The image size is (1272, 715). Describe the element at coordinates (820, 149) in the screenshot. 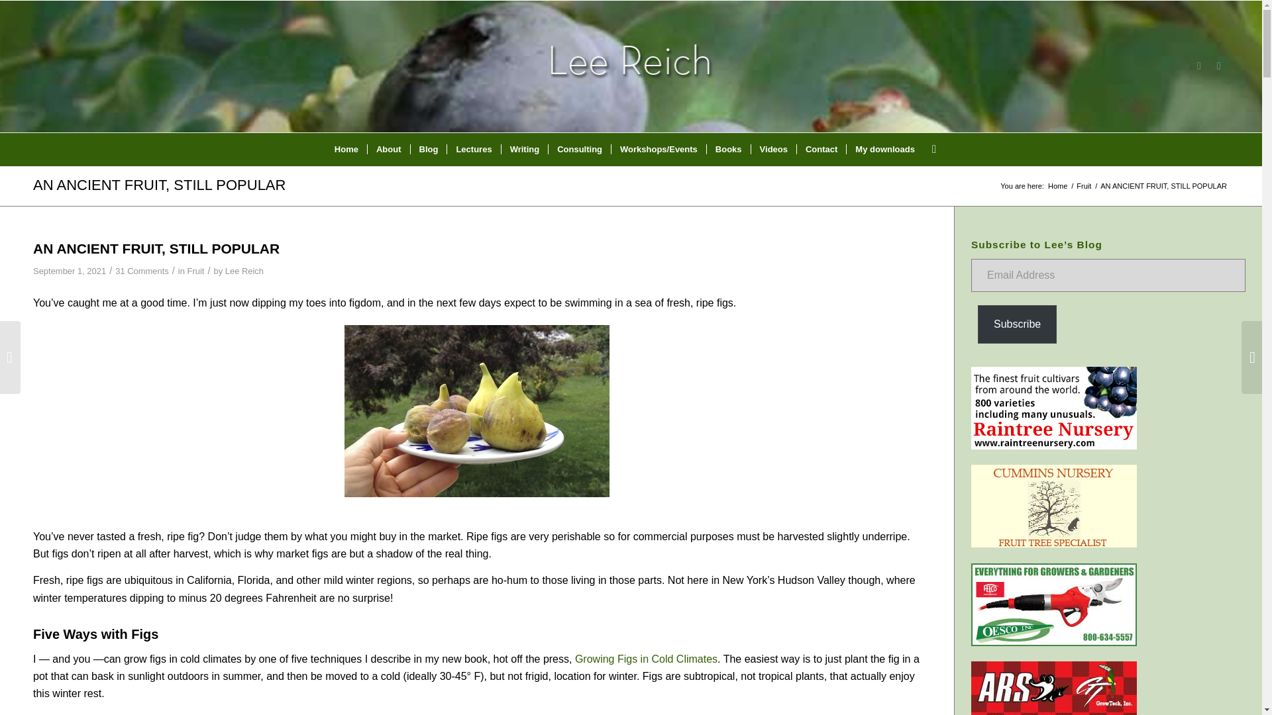

I see `Contact` at that location.